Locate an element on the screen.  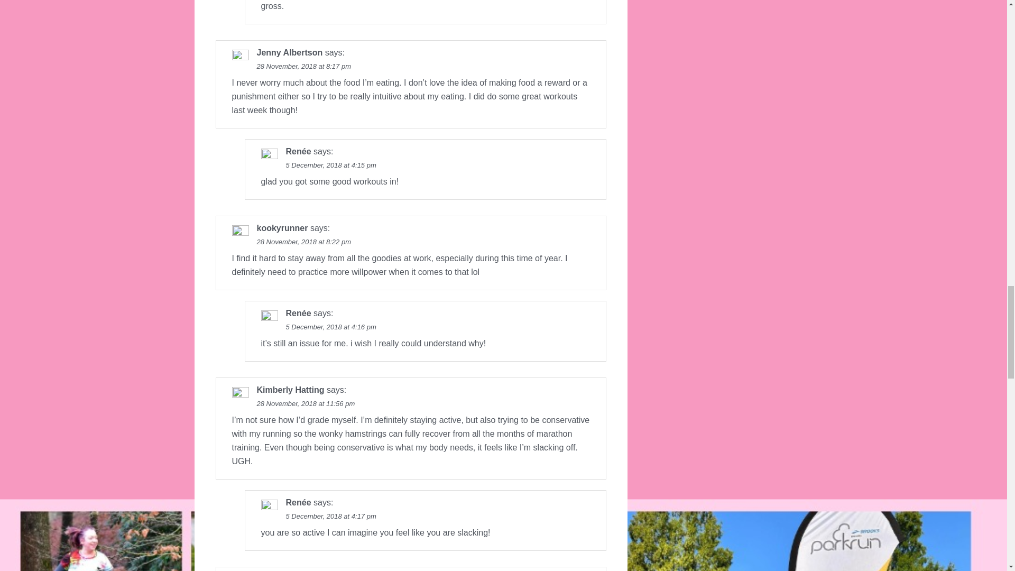
28 November, 2018 at 8:17 pm is located at coordinates (303, 66).